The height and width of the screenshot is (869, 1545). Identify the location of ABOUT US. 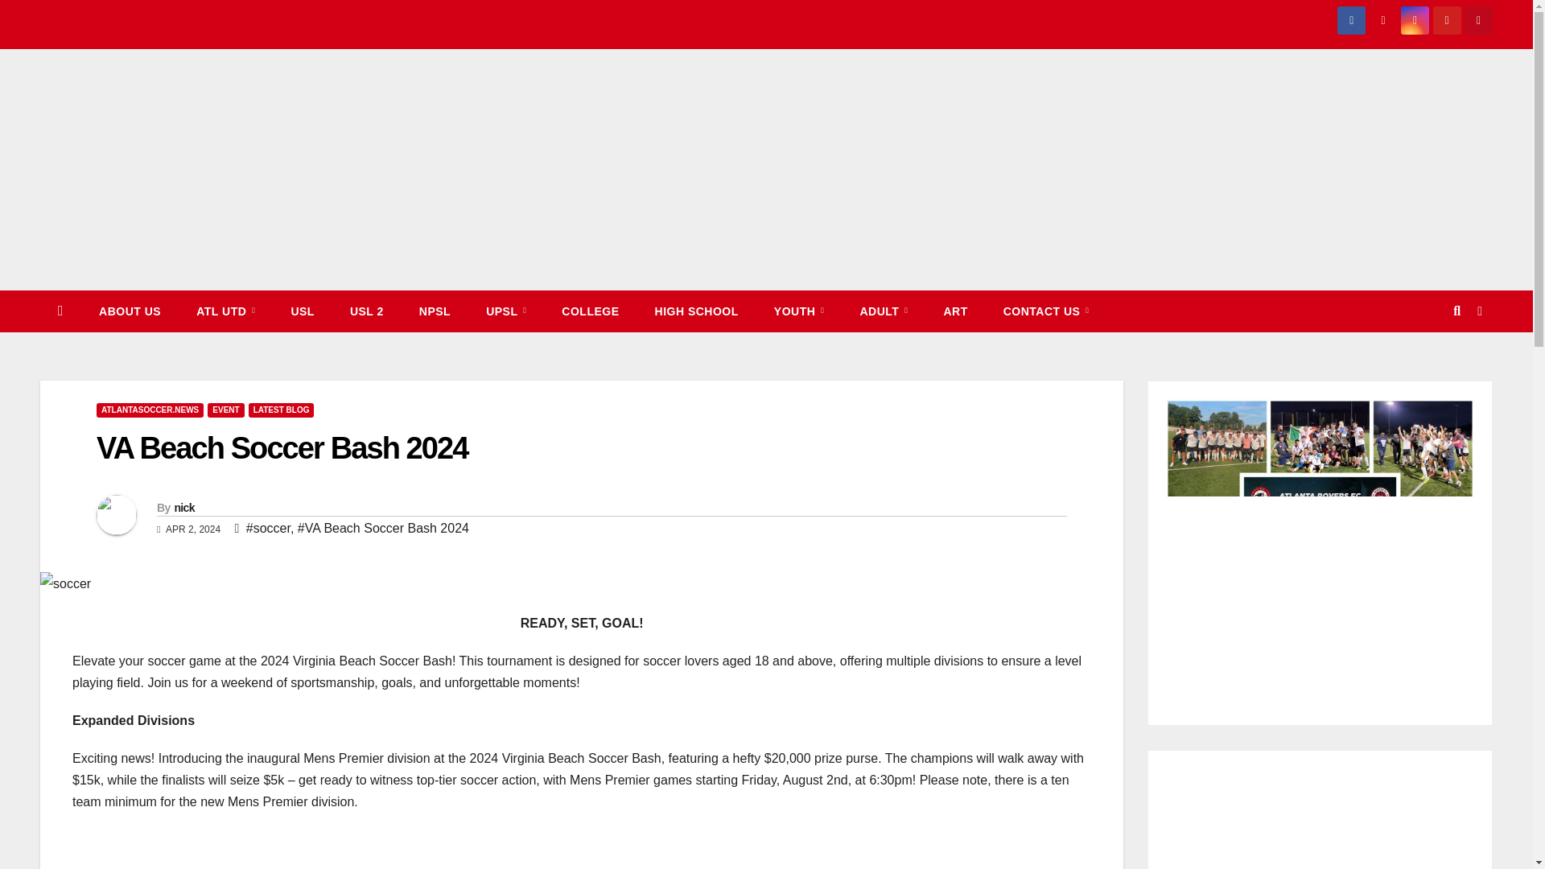
(130, 311).